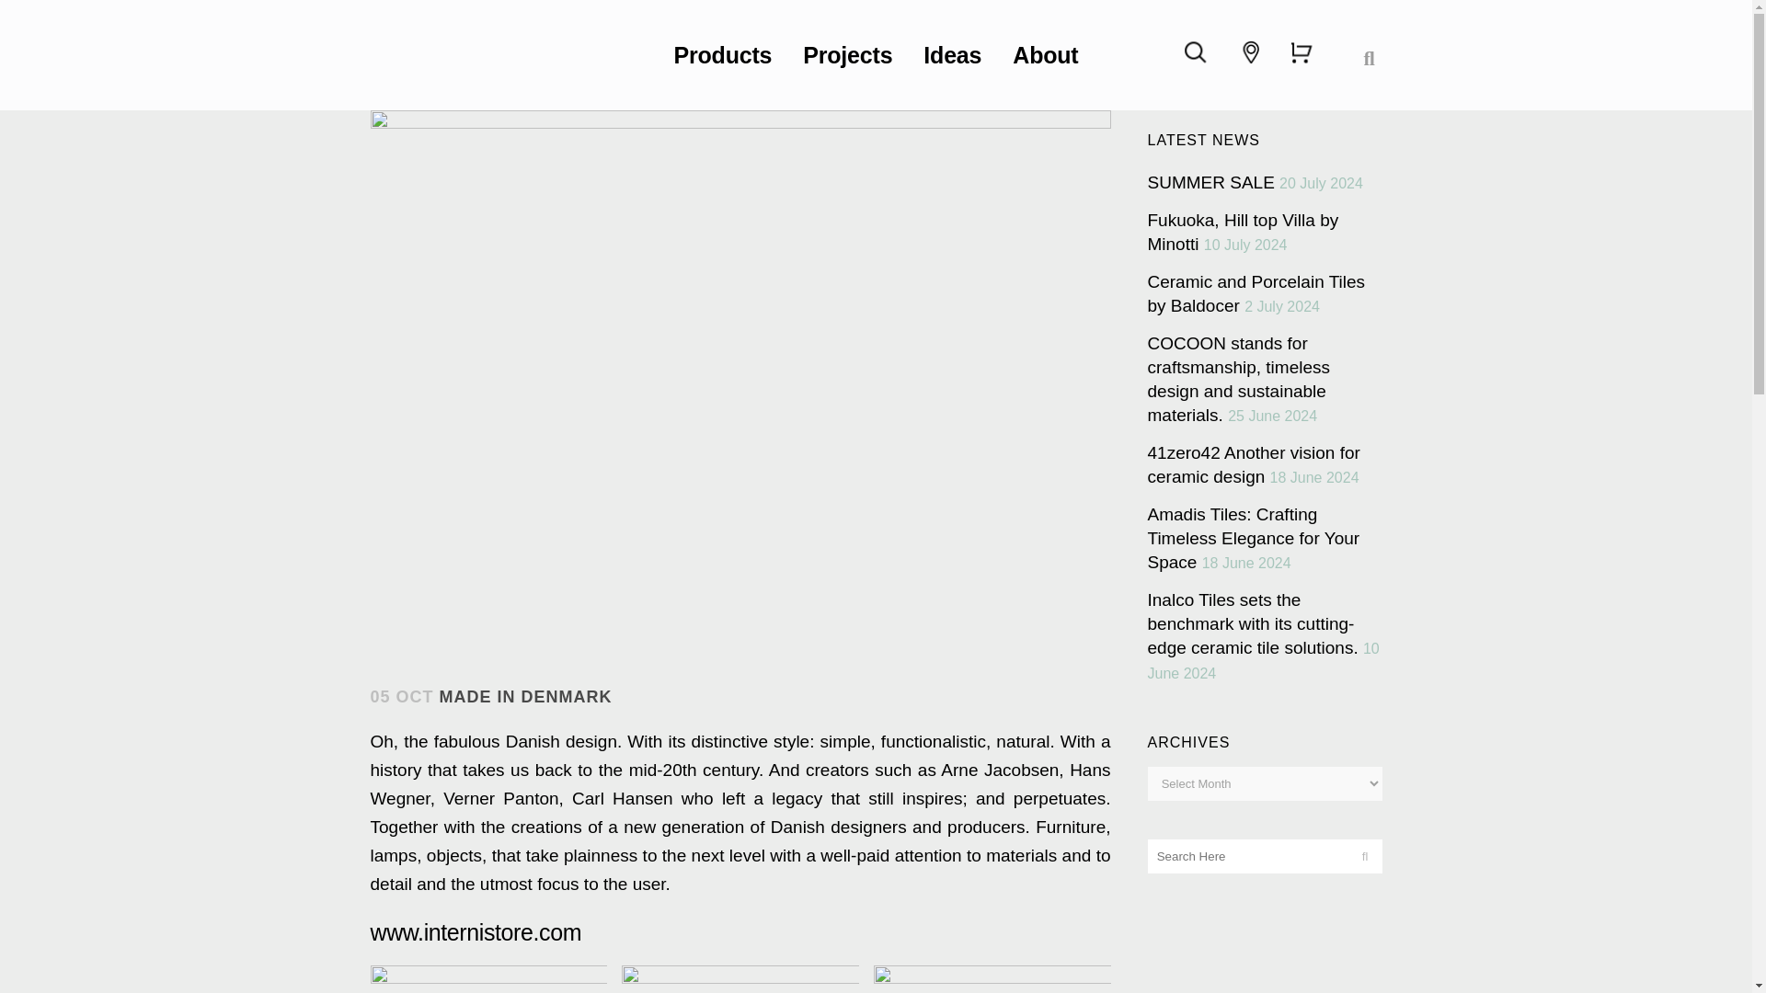 Image resolution: width=1766 pixels, height=993 pixels. Describe the element at coordinates (740, 978) in the screenshot. I see `051022-03` at that location.